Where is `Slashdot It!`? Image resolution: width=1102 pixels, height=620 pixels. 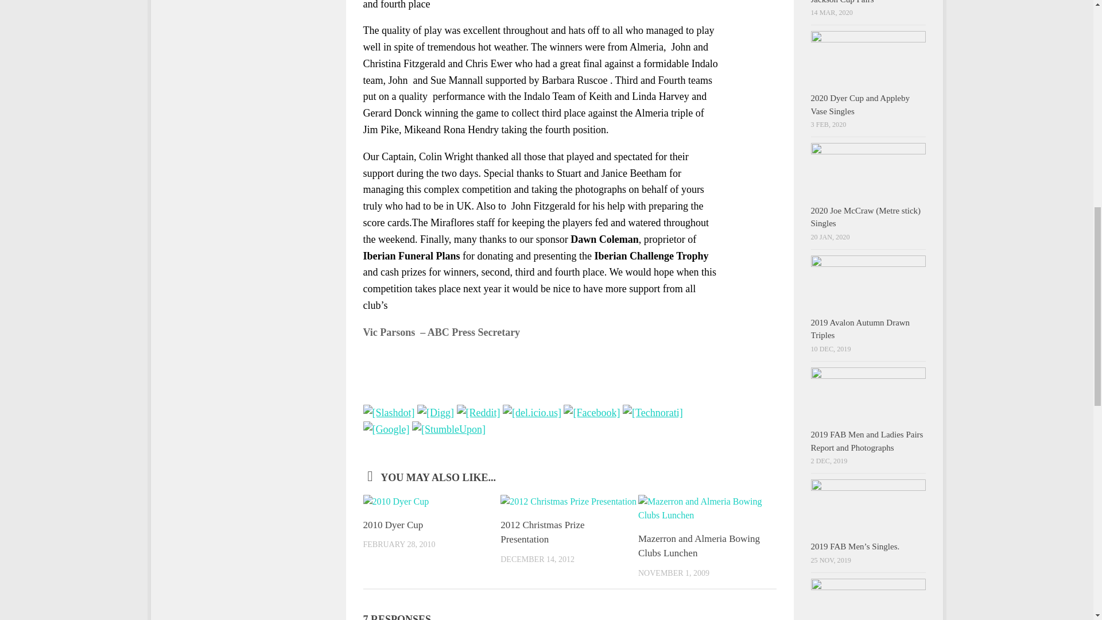
Slashdot It! is located at coordinates (388, 412).